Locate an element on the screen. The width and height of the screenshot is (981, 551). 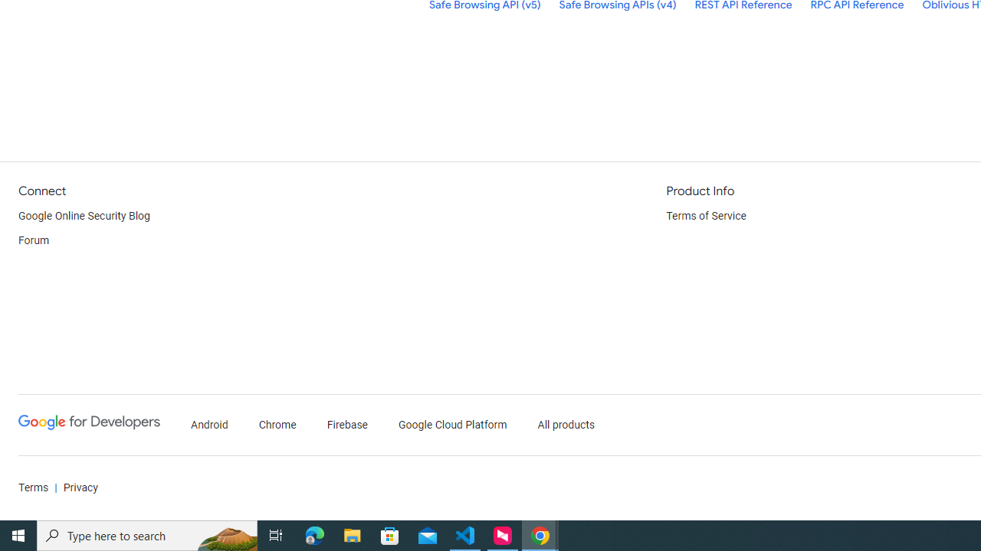
Google Online Security Blog is located at coordinates (84, 216).